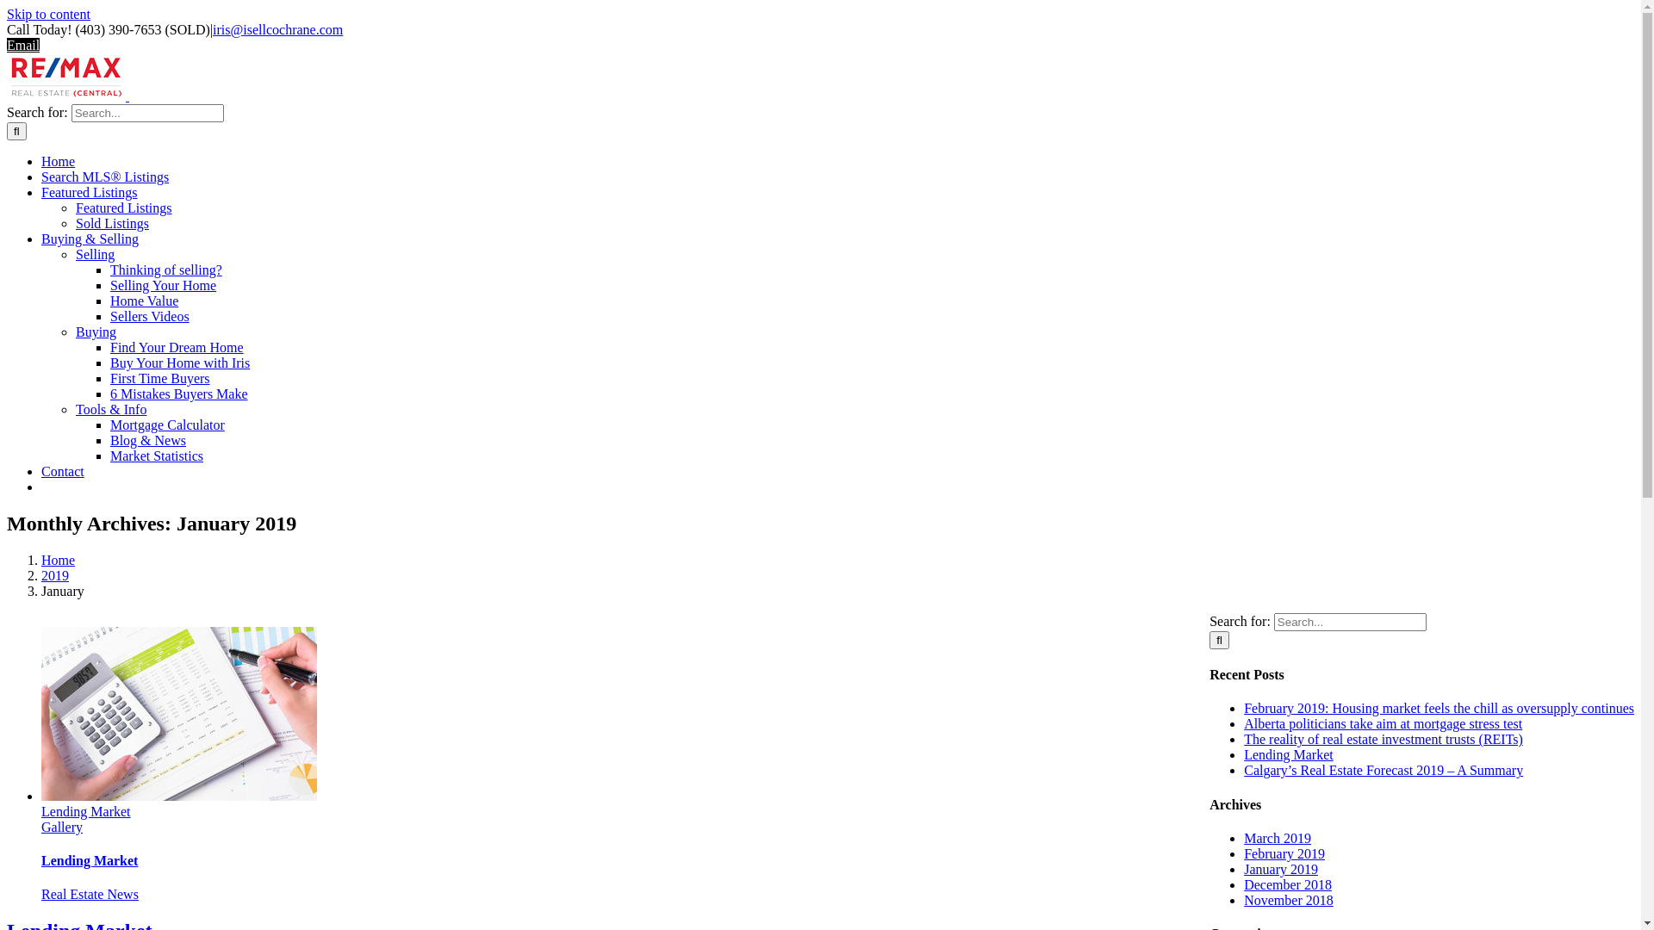 Image resolution: width=1654 pixels, height=930 pixels. What do you see at coordinates (90, 239) in the screenshot?
I see `Buying & Selling` at bounding box center [90, 239].